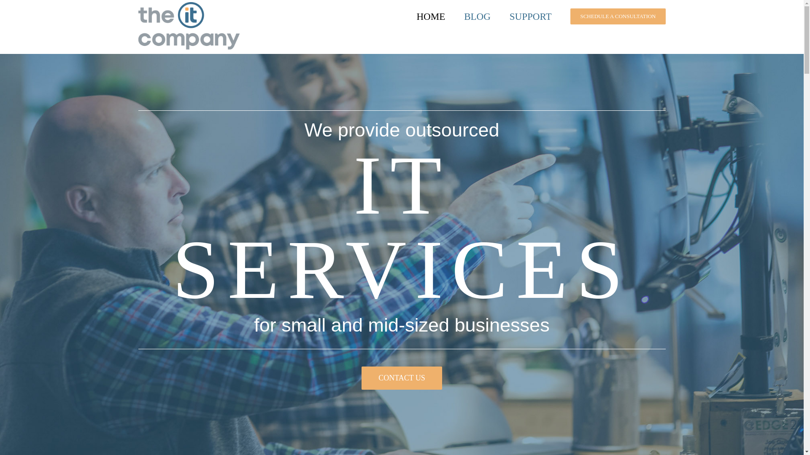 This screenshot has height=455, width=810. What do you see at coordinates (618, 16) in the screenshot?
I see `SCHEDULE A CONSULTATION` at bounding box center [618, 16].